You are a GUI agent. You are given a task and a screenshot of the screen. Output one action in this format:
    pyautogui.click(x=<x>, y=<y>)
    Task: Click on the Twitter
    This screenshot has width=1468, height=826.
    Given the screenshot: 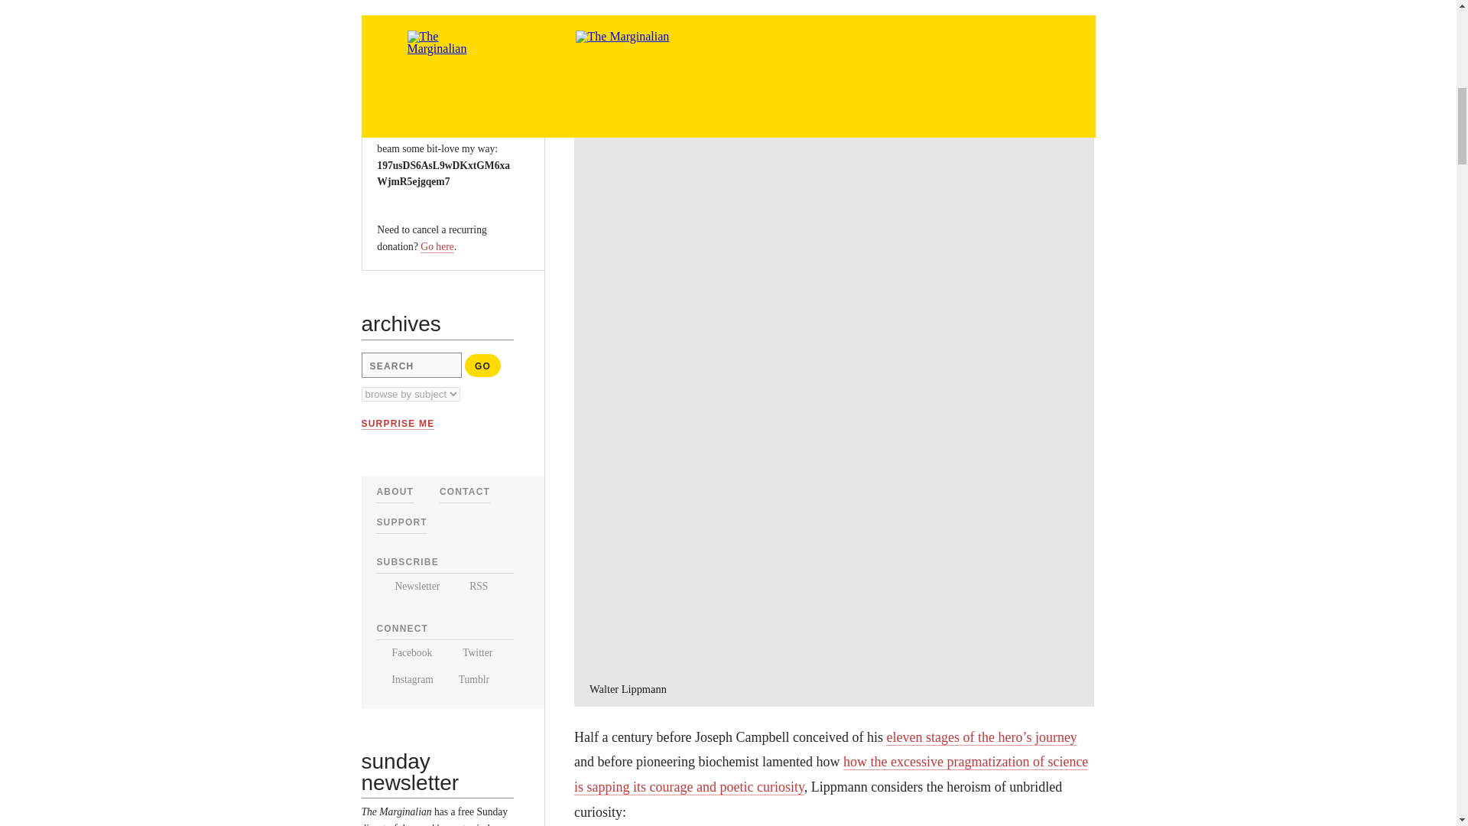 What is the action you would take?
    pyautogui.click(x=469, y=652)
    